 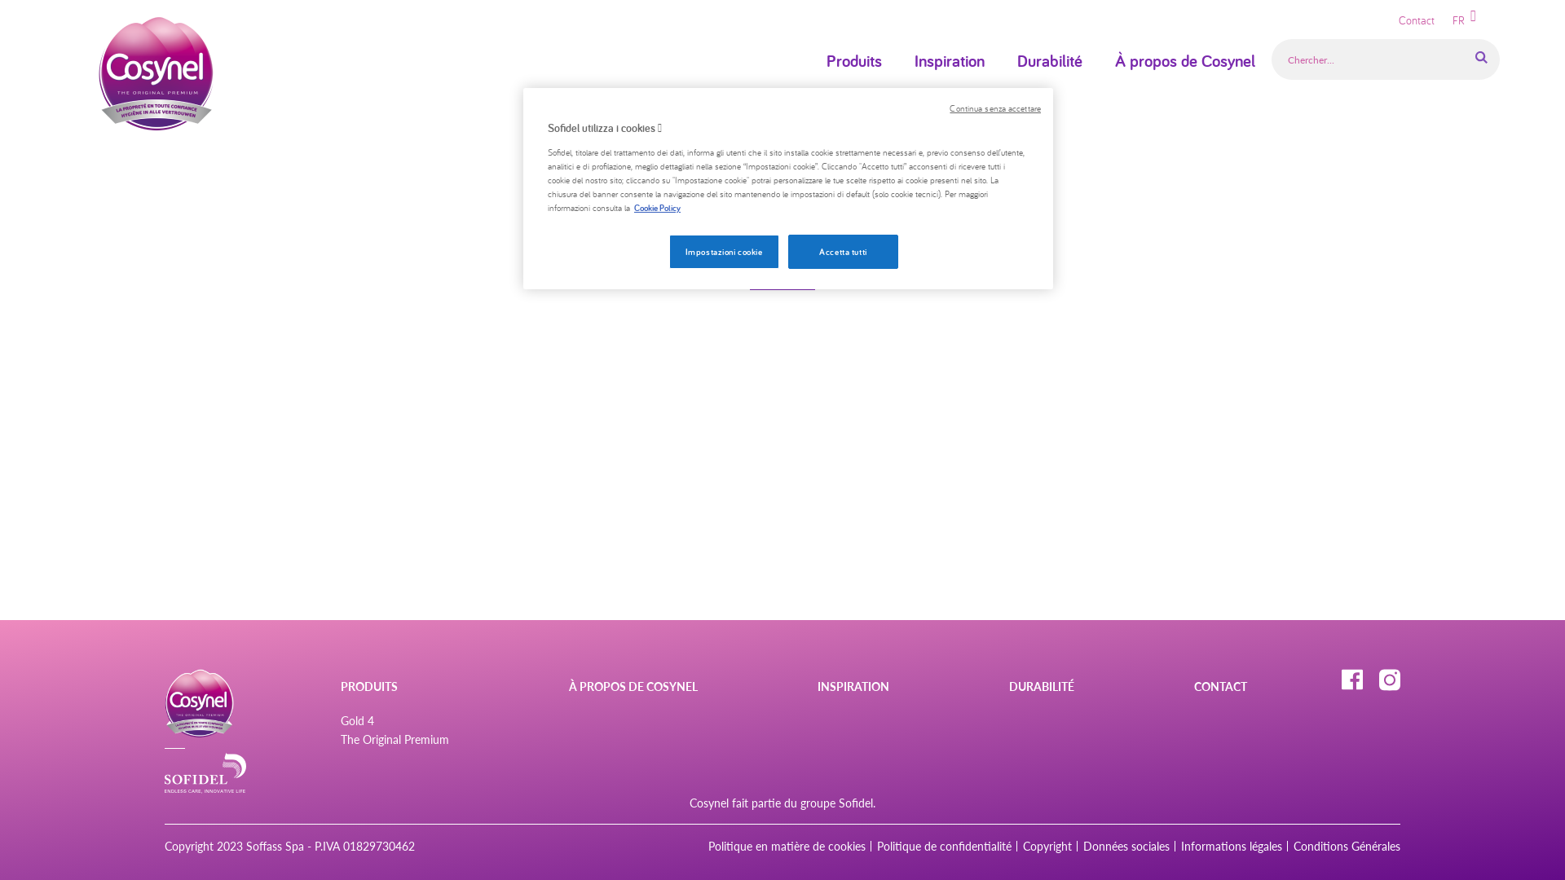 I want to click on Gold 4, so click(x=395, y=720).